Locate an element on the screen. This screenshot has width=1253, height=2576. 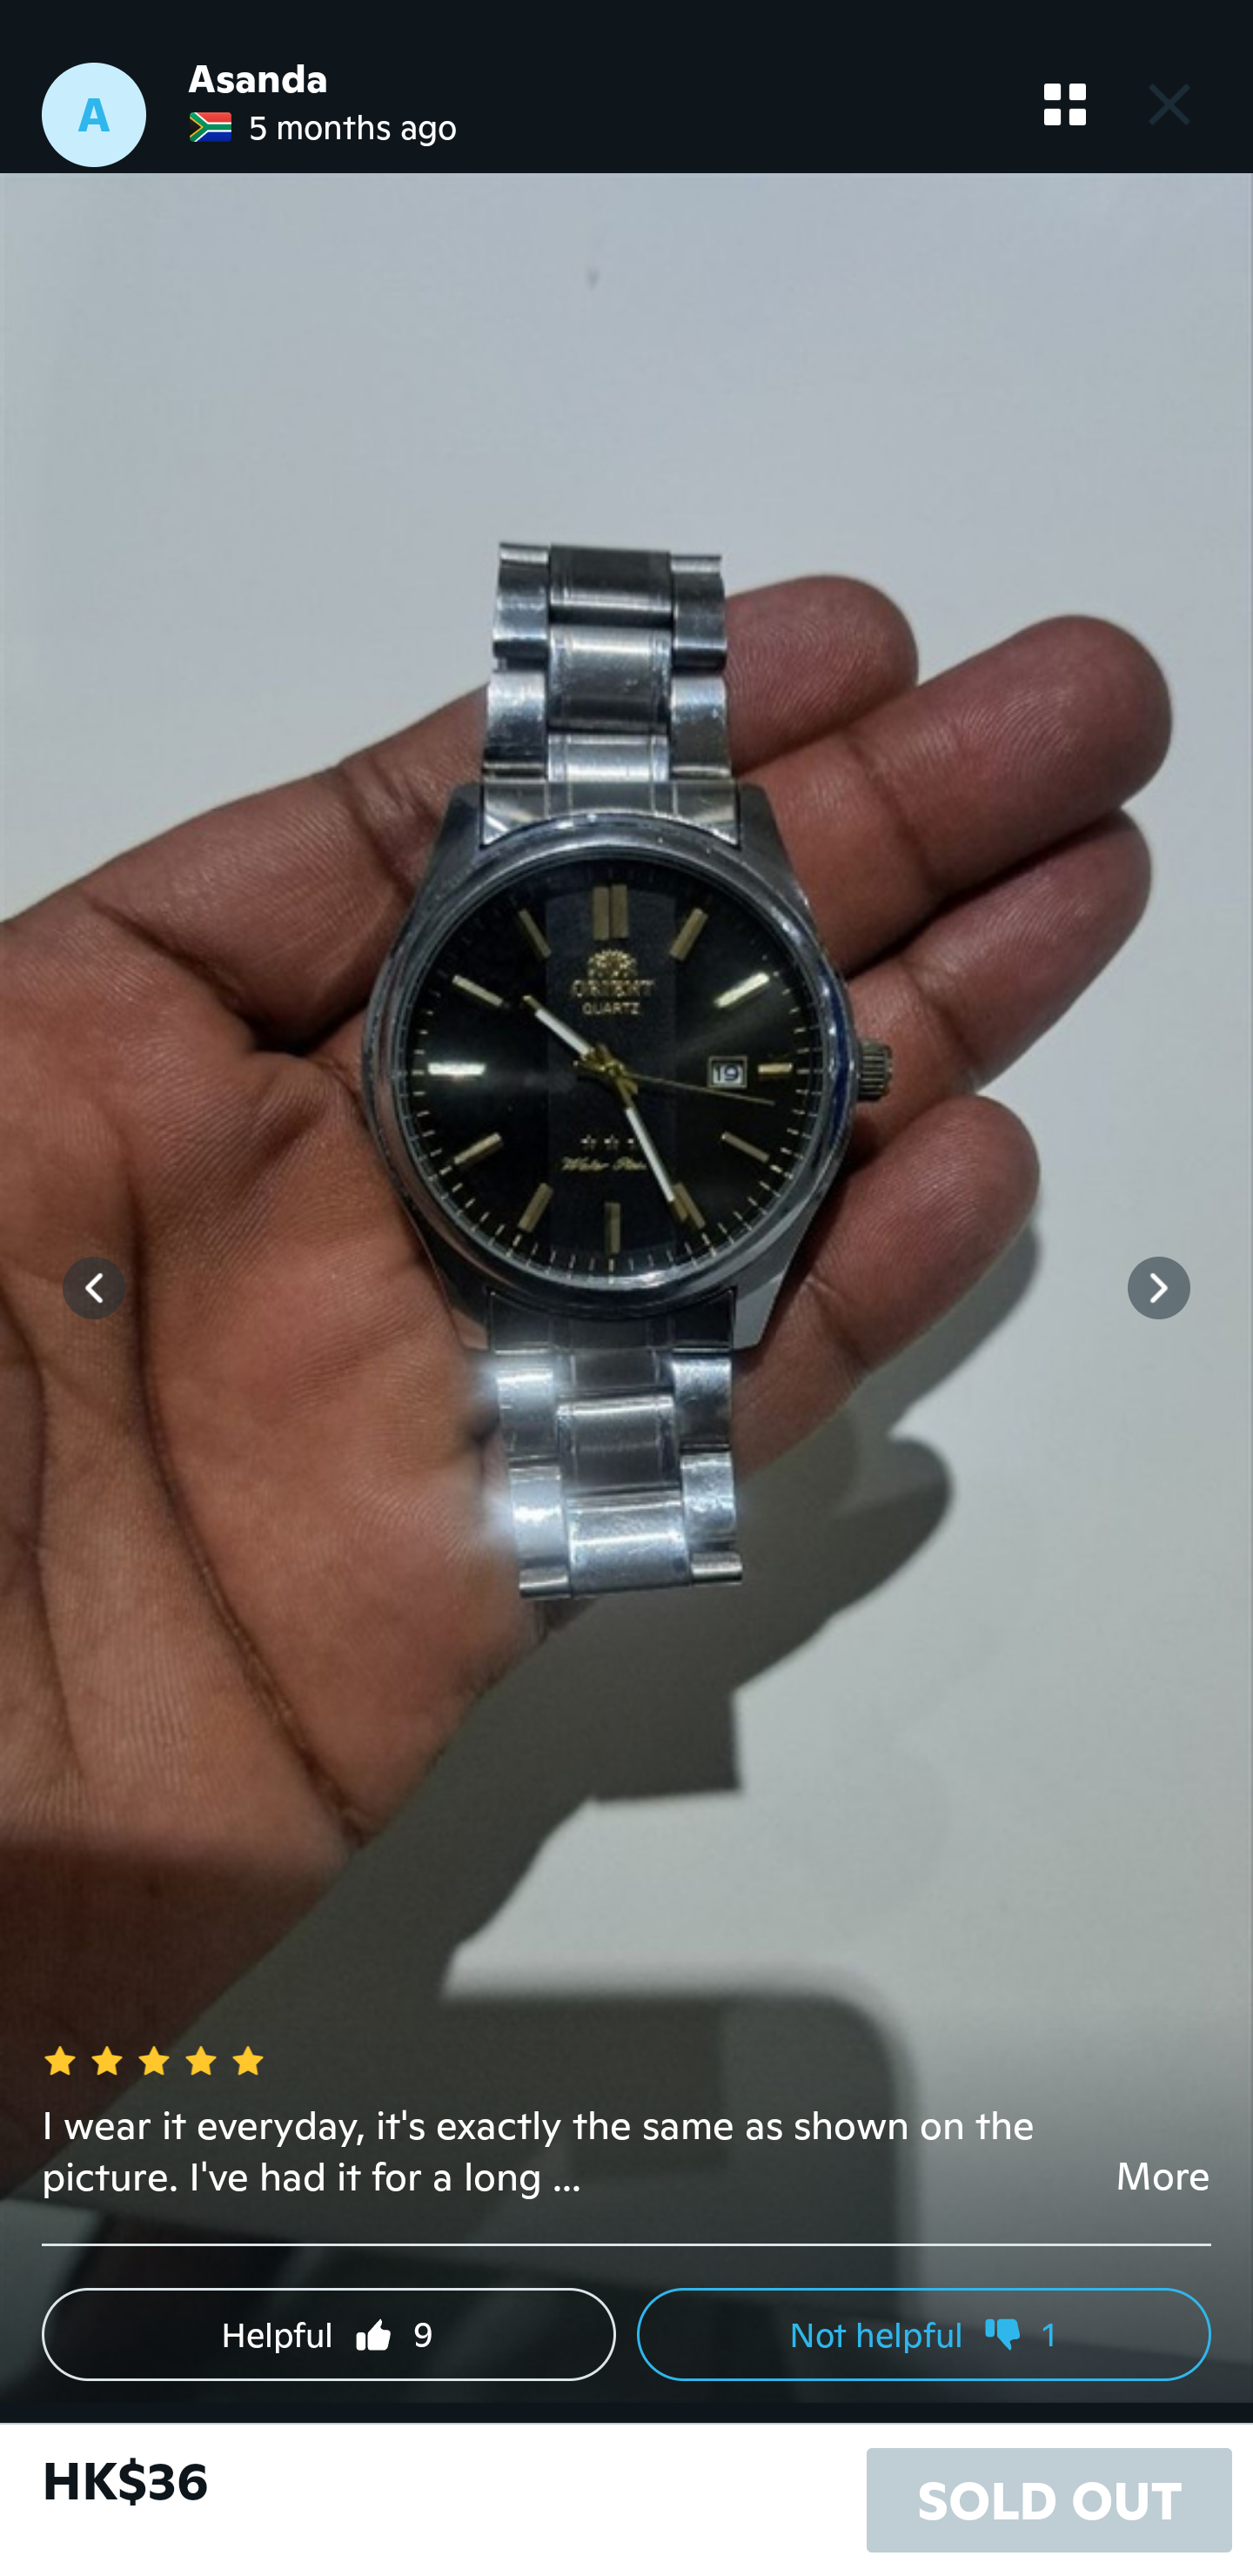
Helpful 9 is located at coordinates (329, 2334).